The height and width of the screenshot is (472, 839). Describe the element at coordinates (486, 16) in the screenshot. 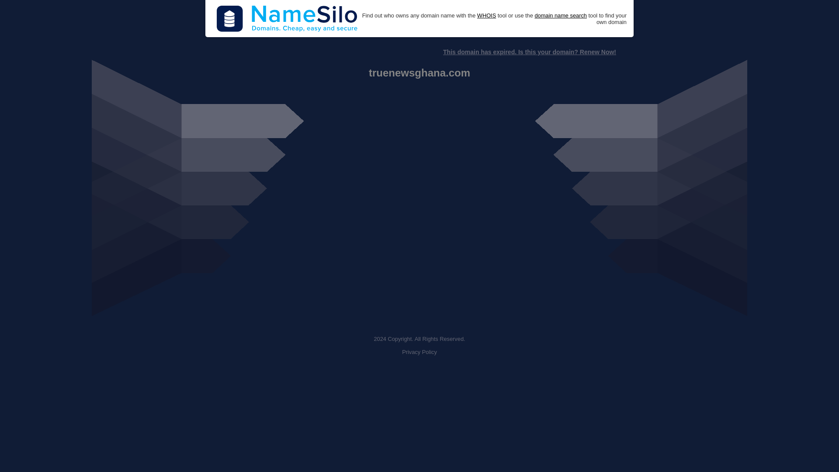

I see `WHOIS` at that location.